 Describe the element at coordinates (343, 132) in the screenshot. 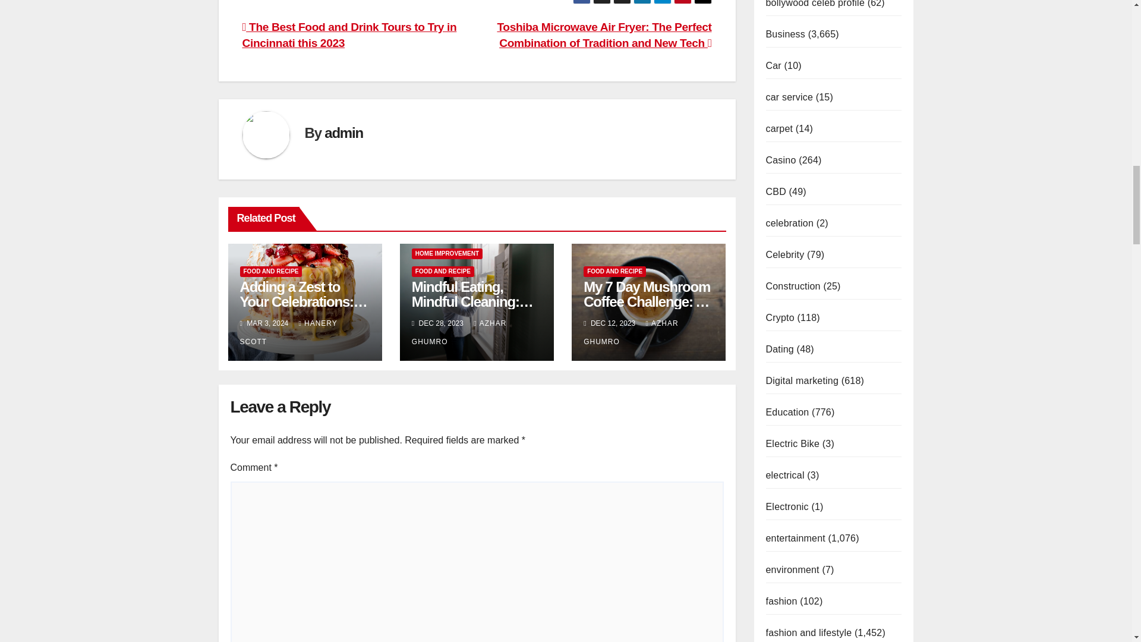

I see `admin` at that location.